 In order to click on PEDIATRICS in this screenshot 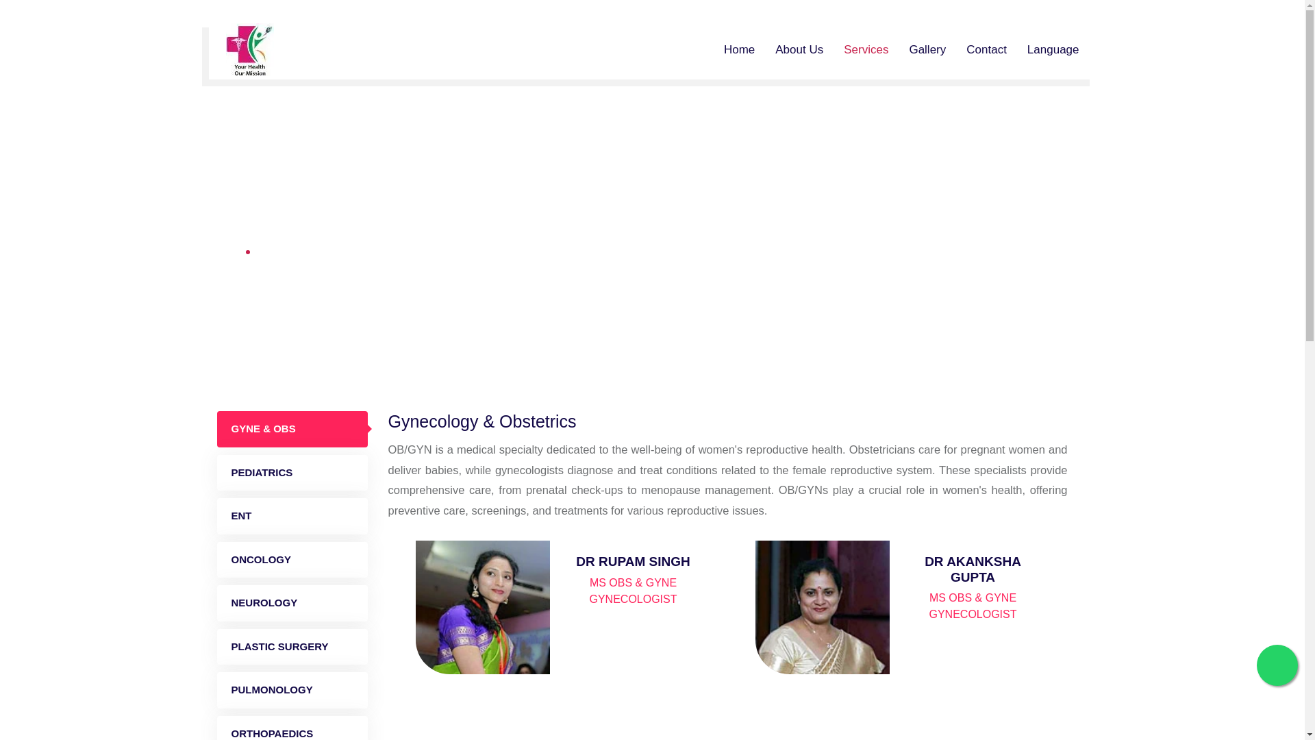, I will do `click(292, 473)`.